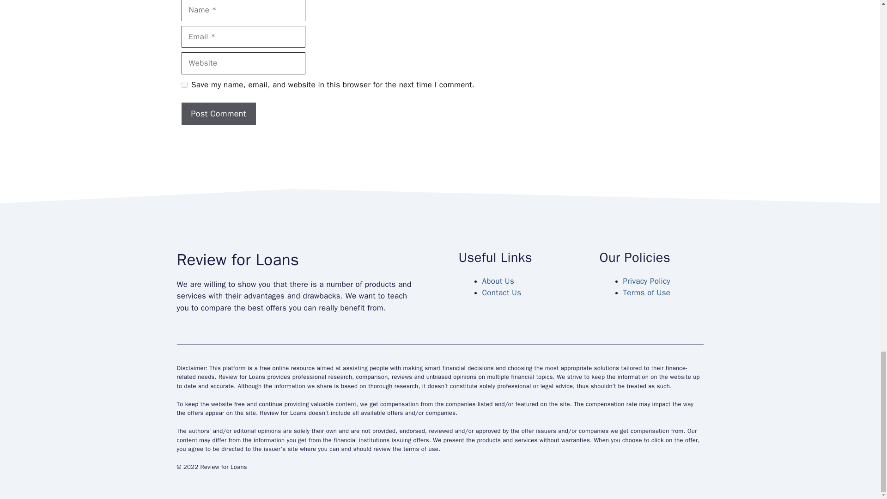 This screenshot has height=499, width=887. I want to click on Post Comment, so click(218, 114).